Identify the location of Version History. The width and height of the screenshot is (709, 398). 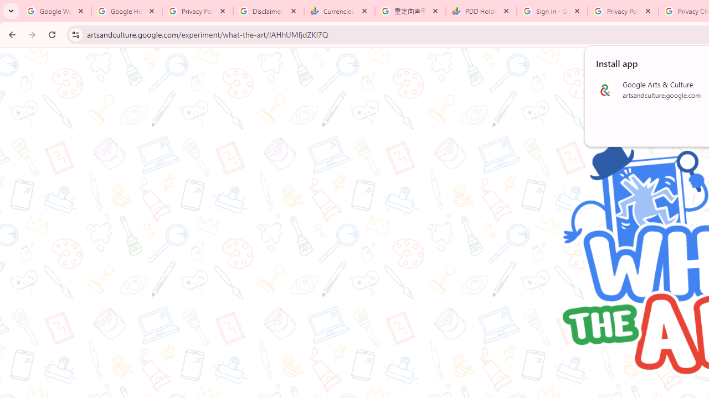
(191, 314).